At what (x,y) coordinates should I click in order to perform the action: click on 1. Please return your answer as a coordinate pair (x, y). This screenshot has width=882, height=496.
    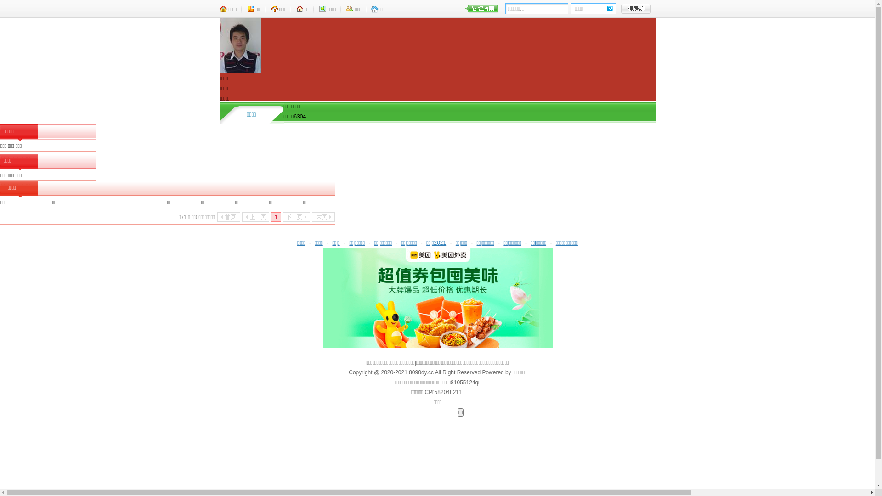
    Looking at the image, I should click on (276, 217).